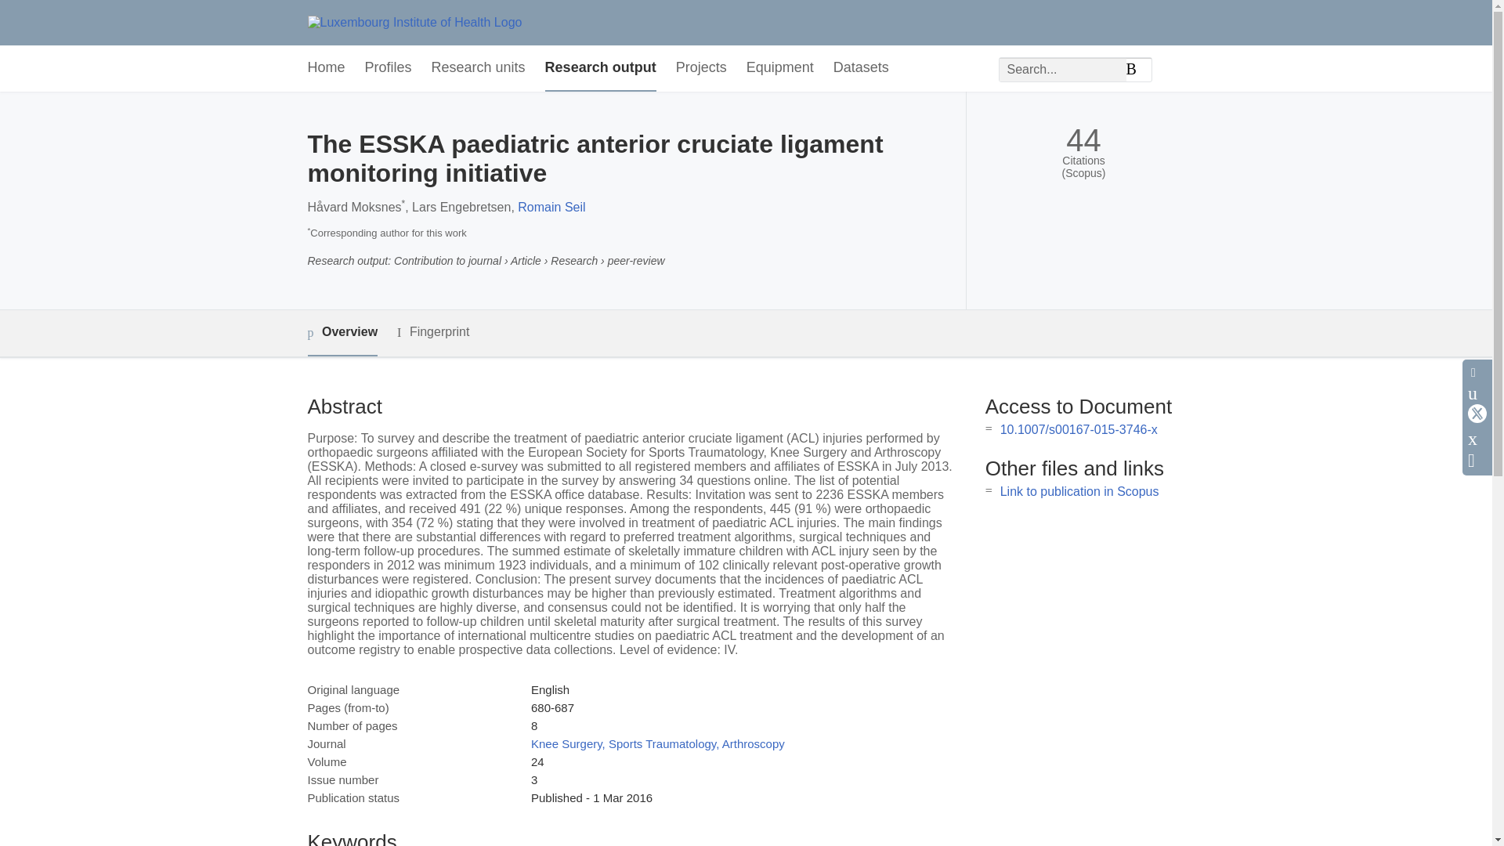  I want to click on Luxembourg Institute of Health Home, so click(414, 22).